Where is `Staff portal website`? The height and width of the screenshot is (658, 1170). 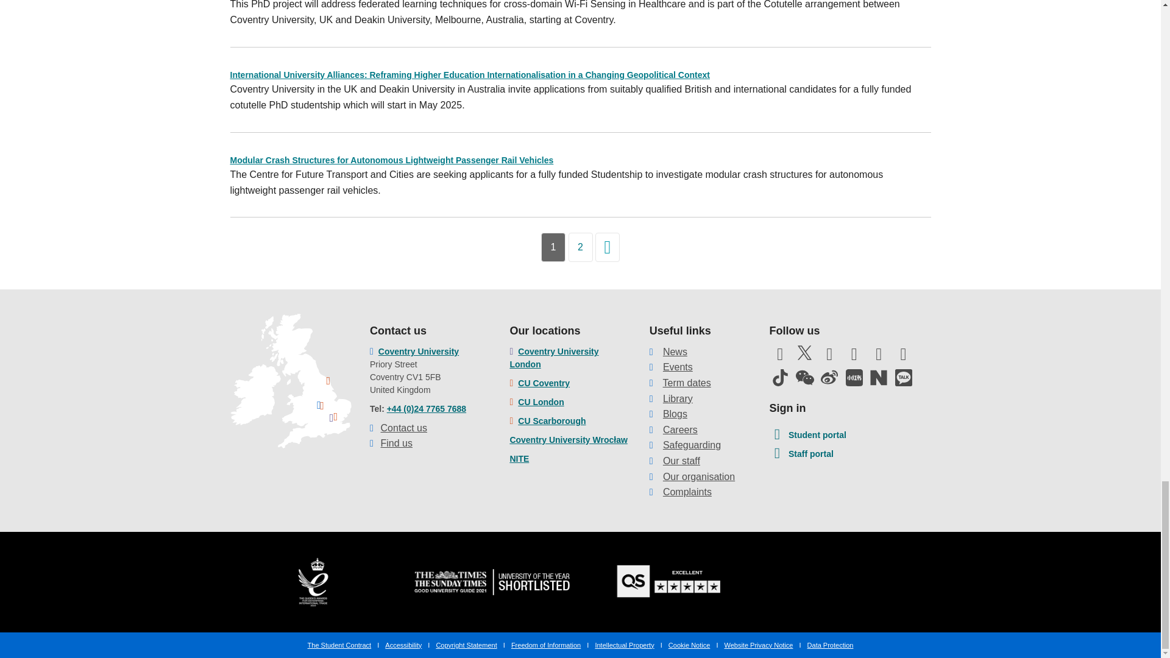 Staff portal website is located at coordinates (801, 455).